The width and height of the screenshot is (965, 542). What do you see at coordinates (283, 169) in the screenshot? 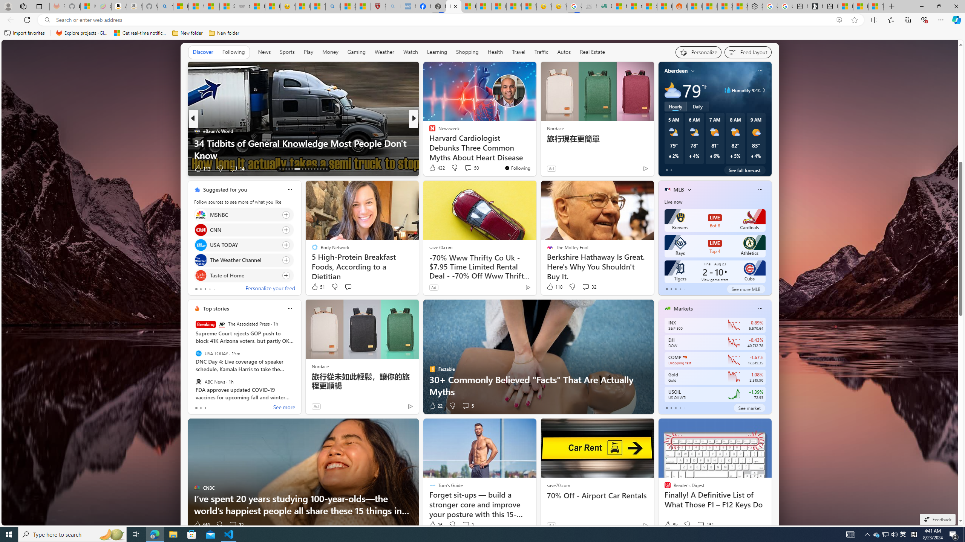
I see `AutomationID: tab-67` at bounding box center [283, 169].